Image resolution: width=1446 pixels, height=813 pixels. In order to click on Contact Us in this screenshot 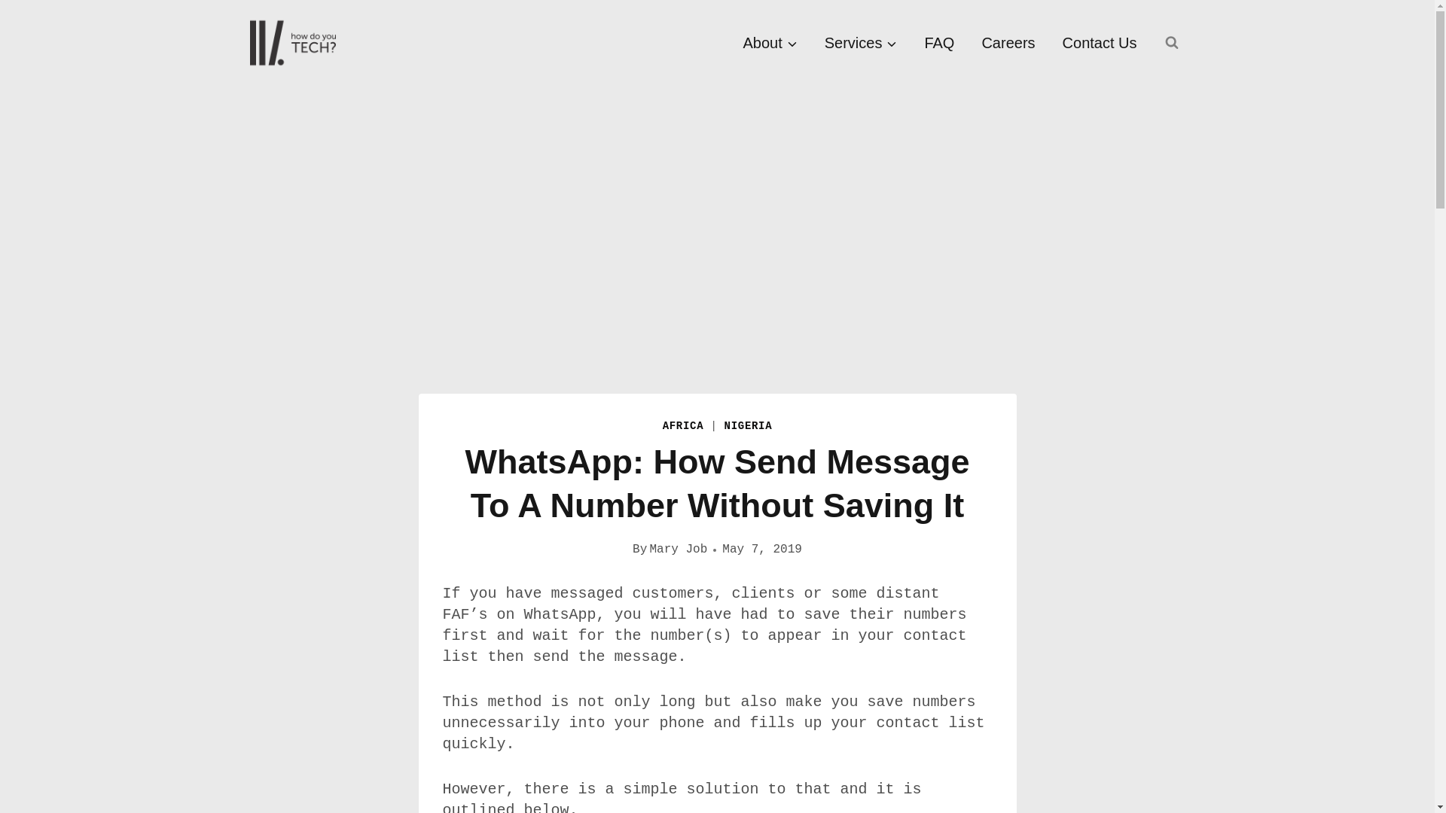, I will do `click(1100, 43)`.